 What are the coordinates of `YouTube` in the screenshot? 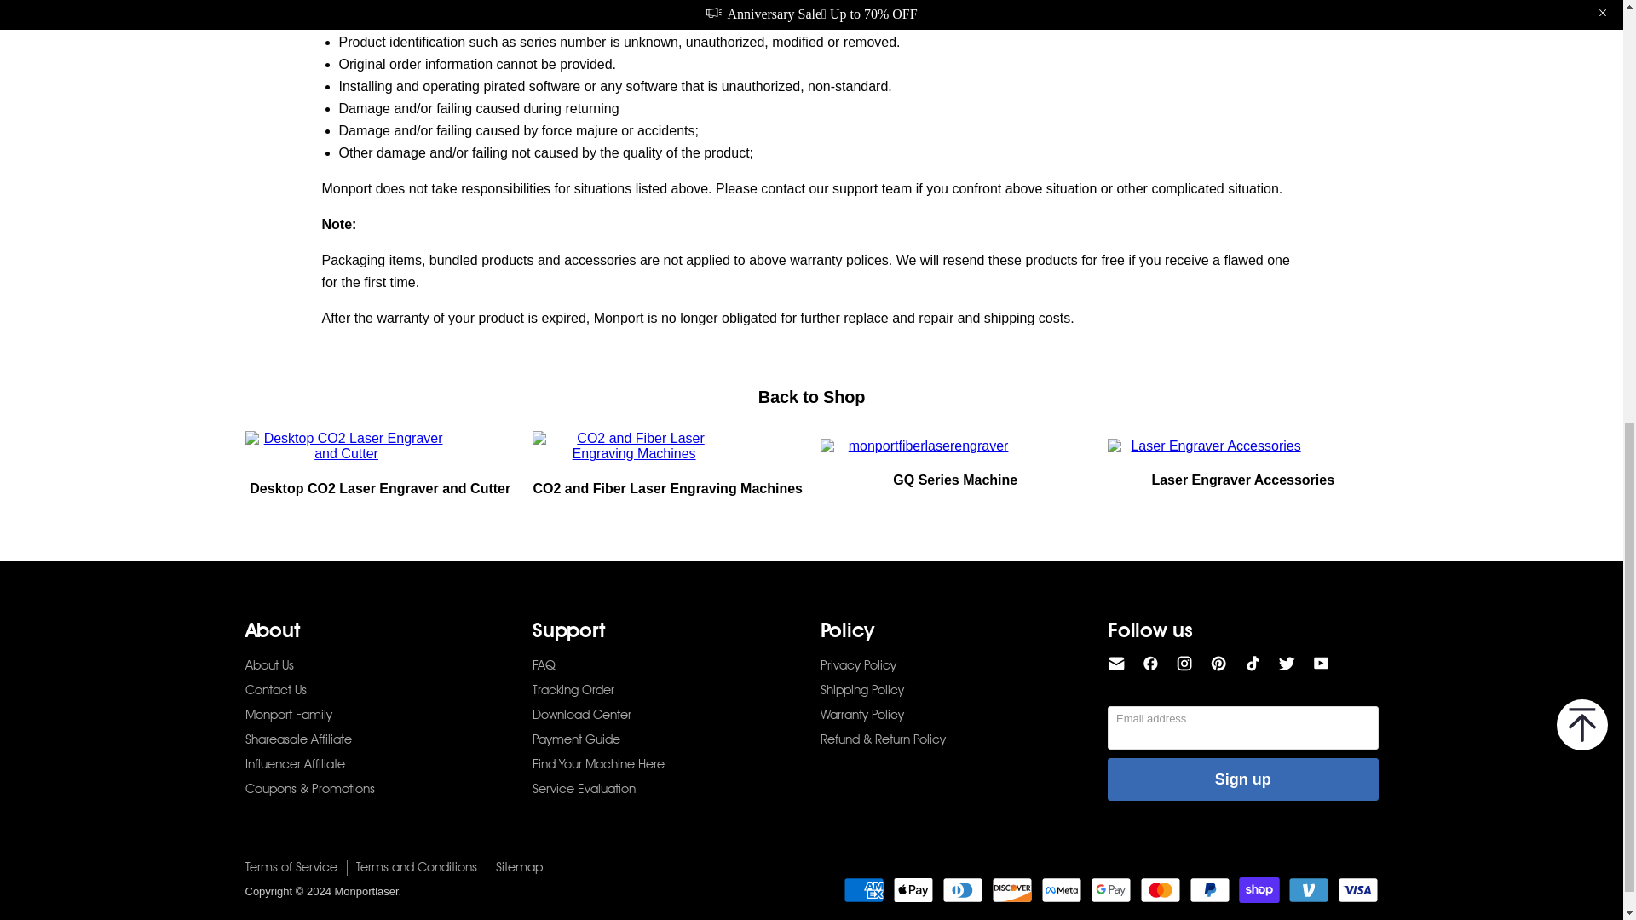 It's located at (1320, 663).